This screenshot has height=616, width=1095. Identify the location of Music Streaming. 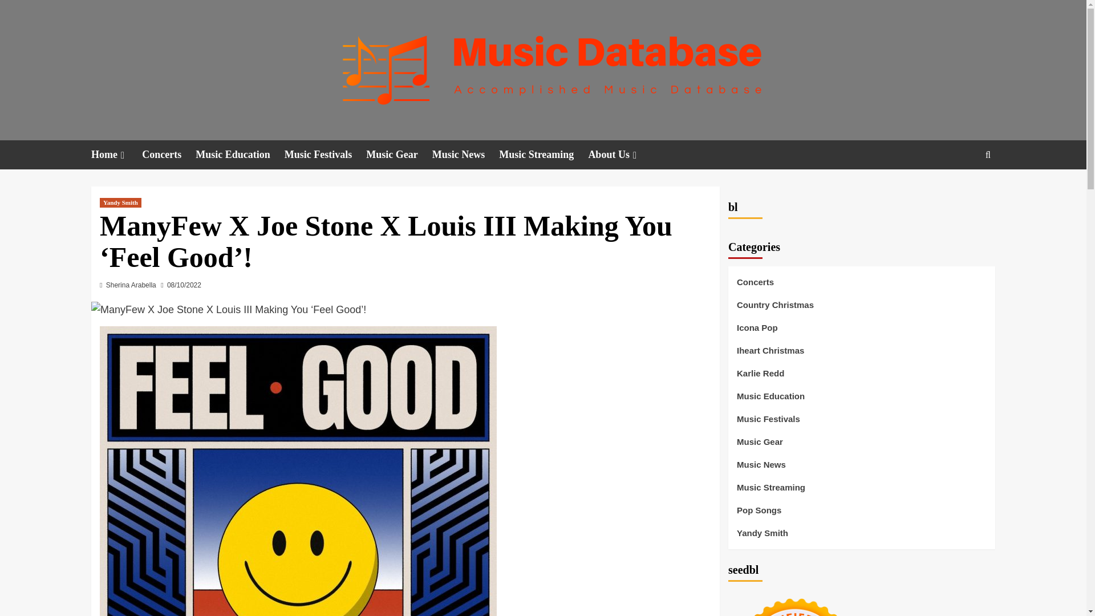
(544, 155).